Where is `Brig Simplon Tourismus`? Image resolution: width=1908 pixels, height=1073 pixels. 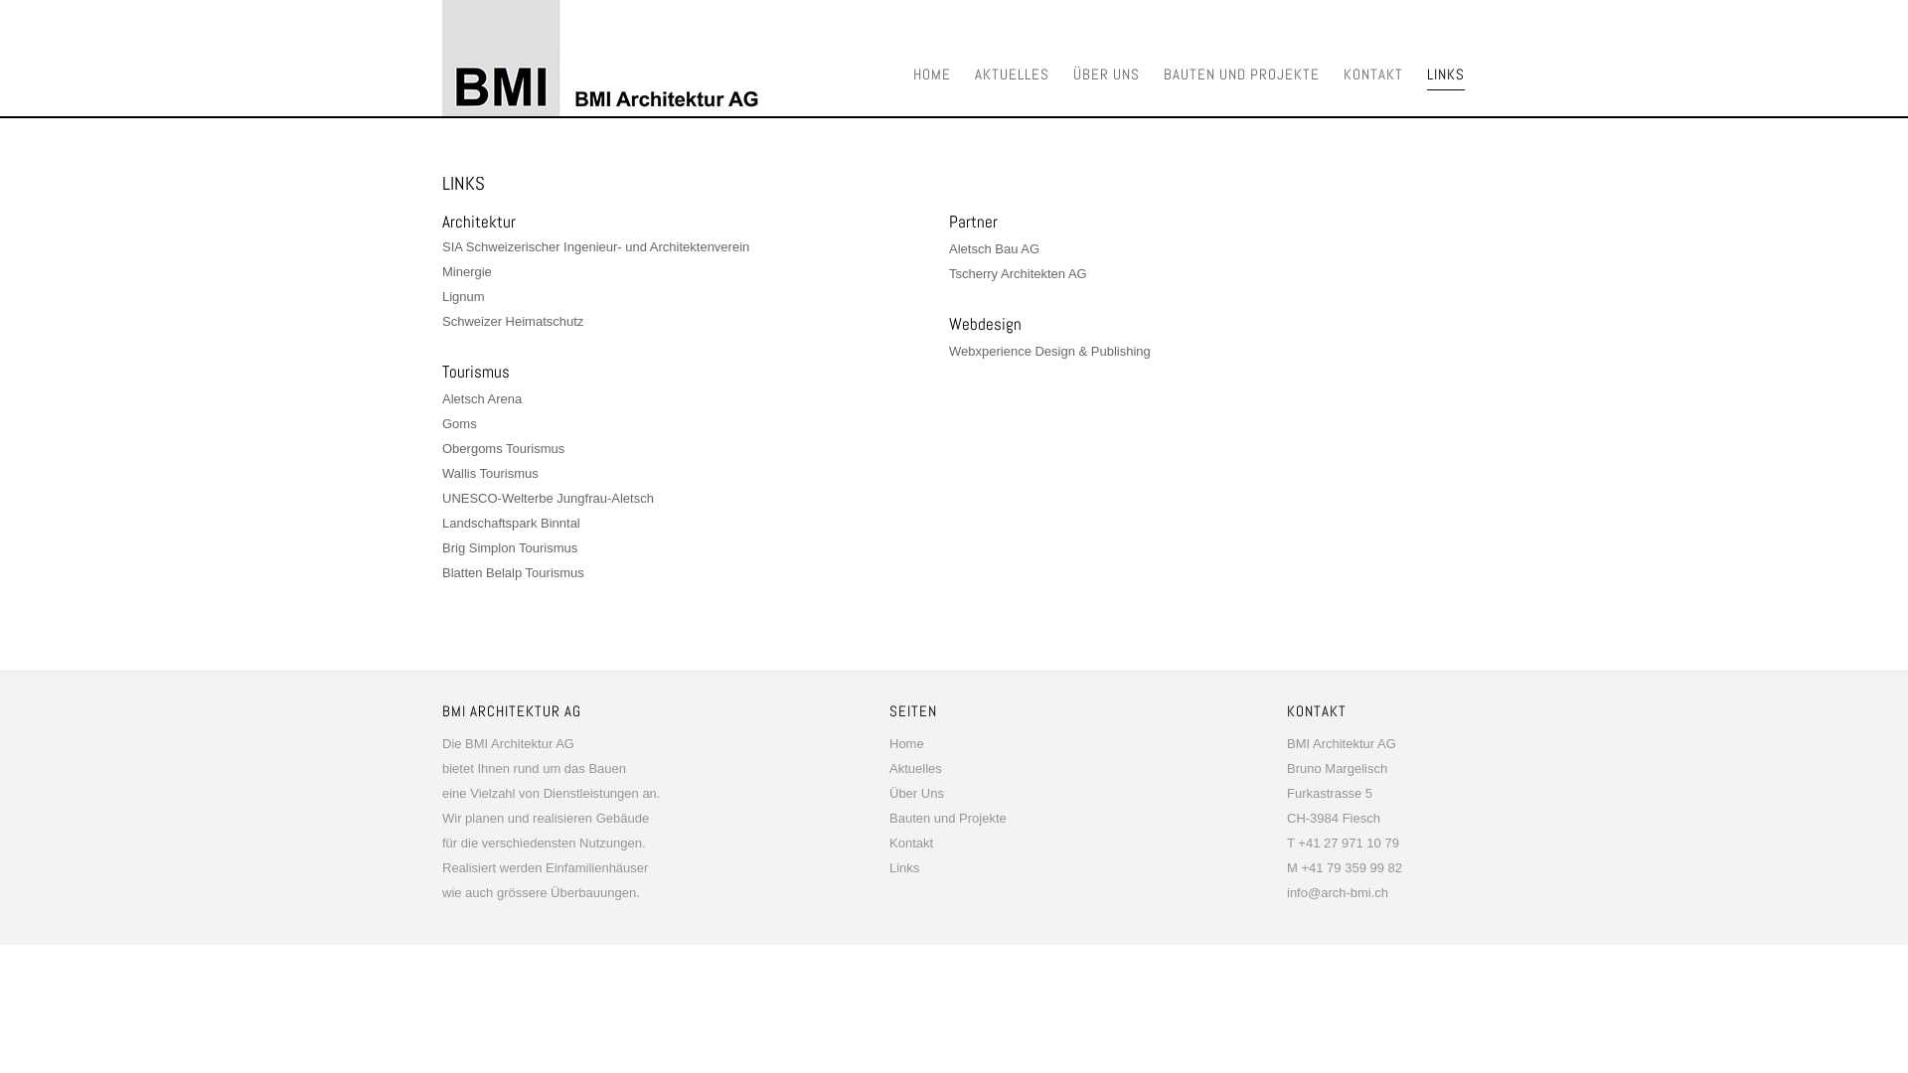 Brig Simplon Tourismus is located at coordinates (510, 548).